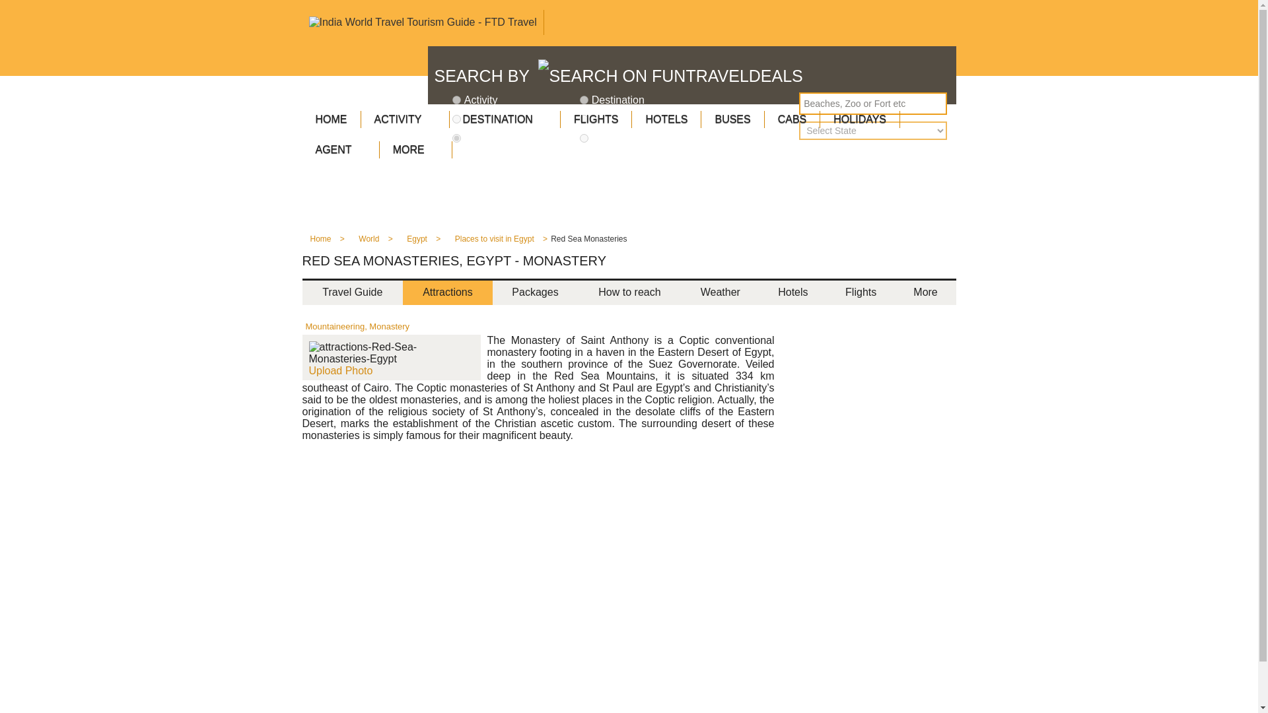 This screenshot has width=1268, height=713. What do you see at coordinates (457, 139) in the screenshot?
I see `6` at bounding box center [457, 139].